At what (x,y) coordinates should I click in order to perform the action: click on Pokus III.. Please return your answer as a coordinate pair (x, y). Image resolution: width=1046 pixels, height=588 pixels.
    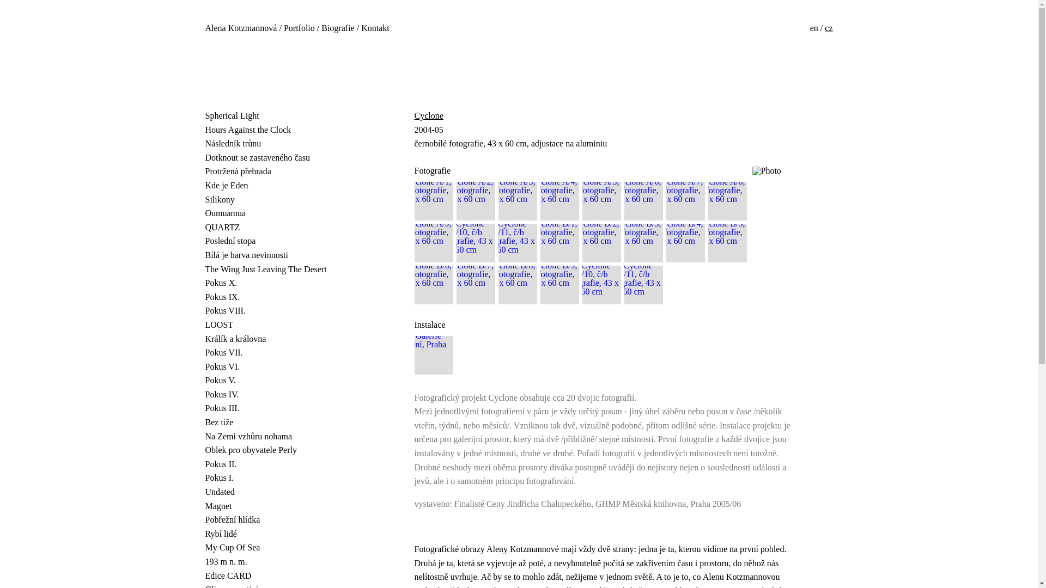
    Looking at the image, I should click on (276, 408).